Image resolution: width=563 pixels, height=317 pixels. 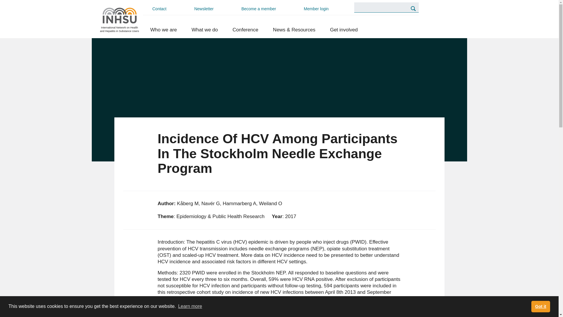 What do you see at coordinates (245, 30) in the screenshot?
I see `Conference` at bounding box center [245, 30].